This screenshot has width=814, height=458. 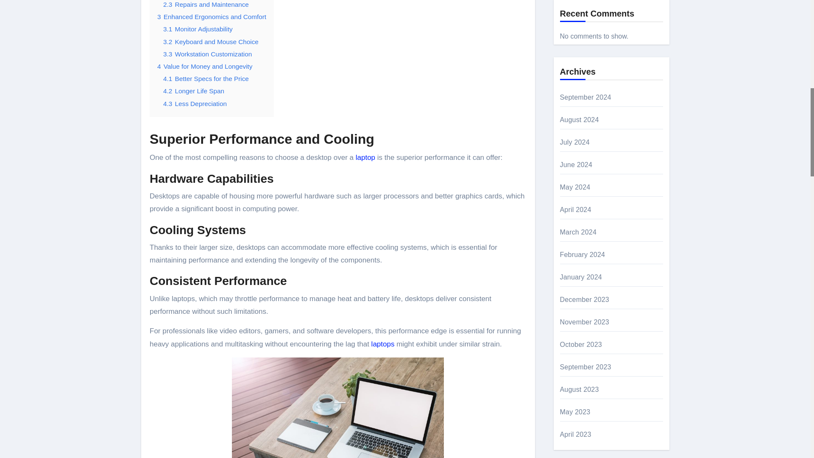 I want to click on 3.2 Keyboard and Mouse Choice, so click(x=211, y=42).